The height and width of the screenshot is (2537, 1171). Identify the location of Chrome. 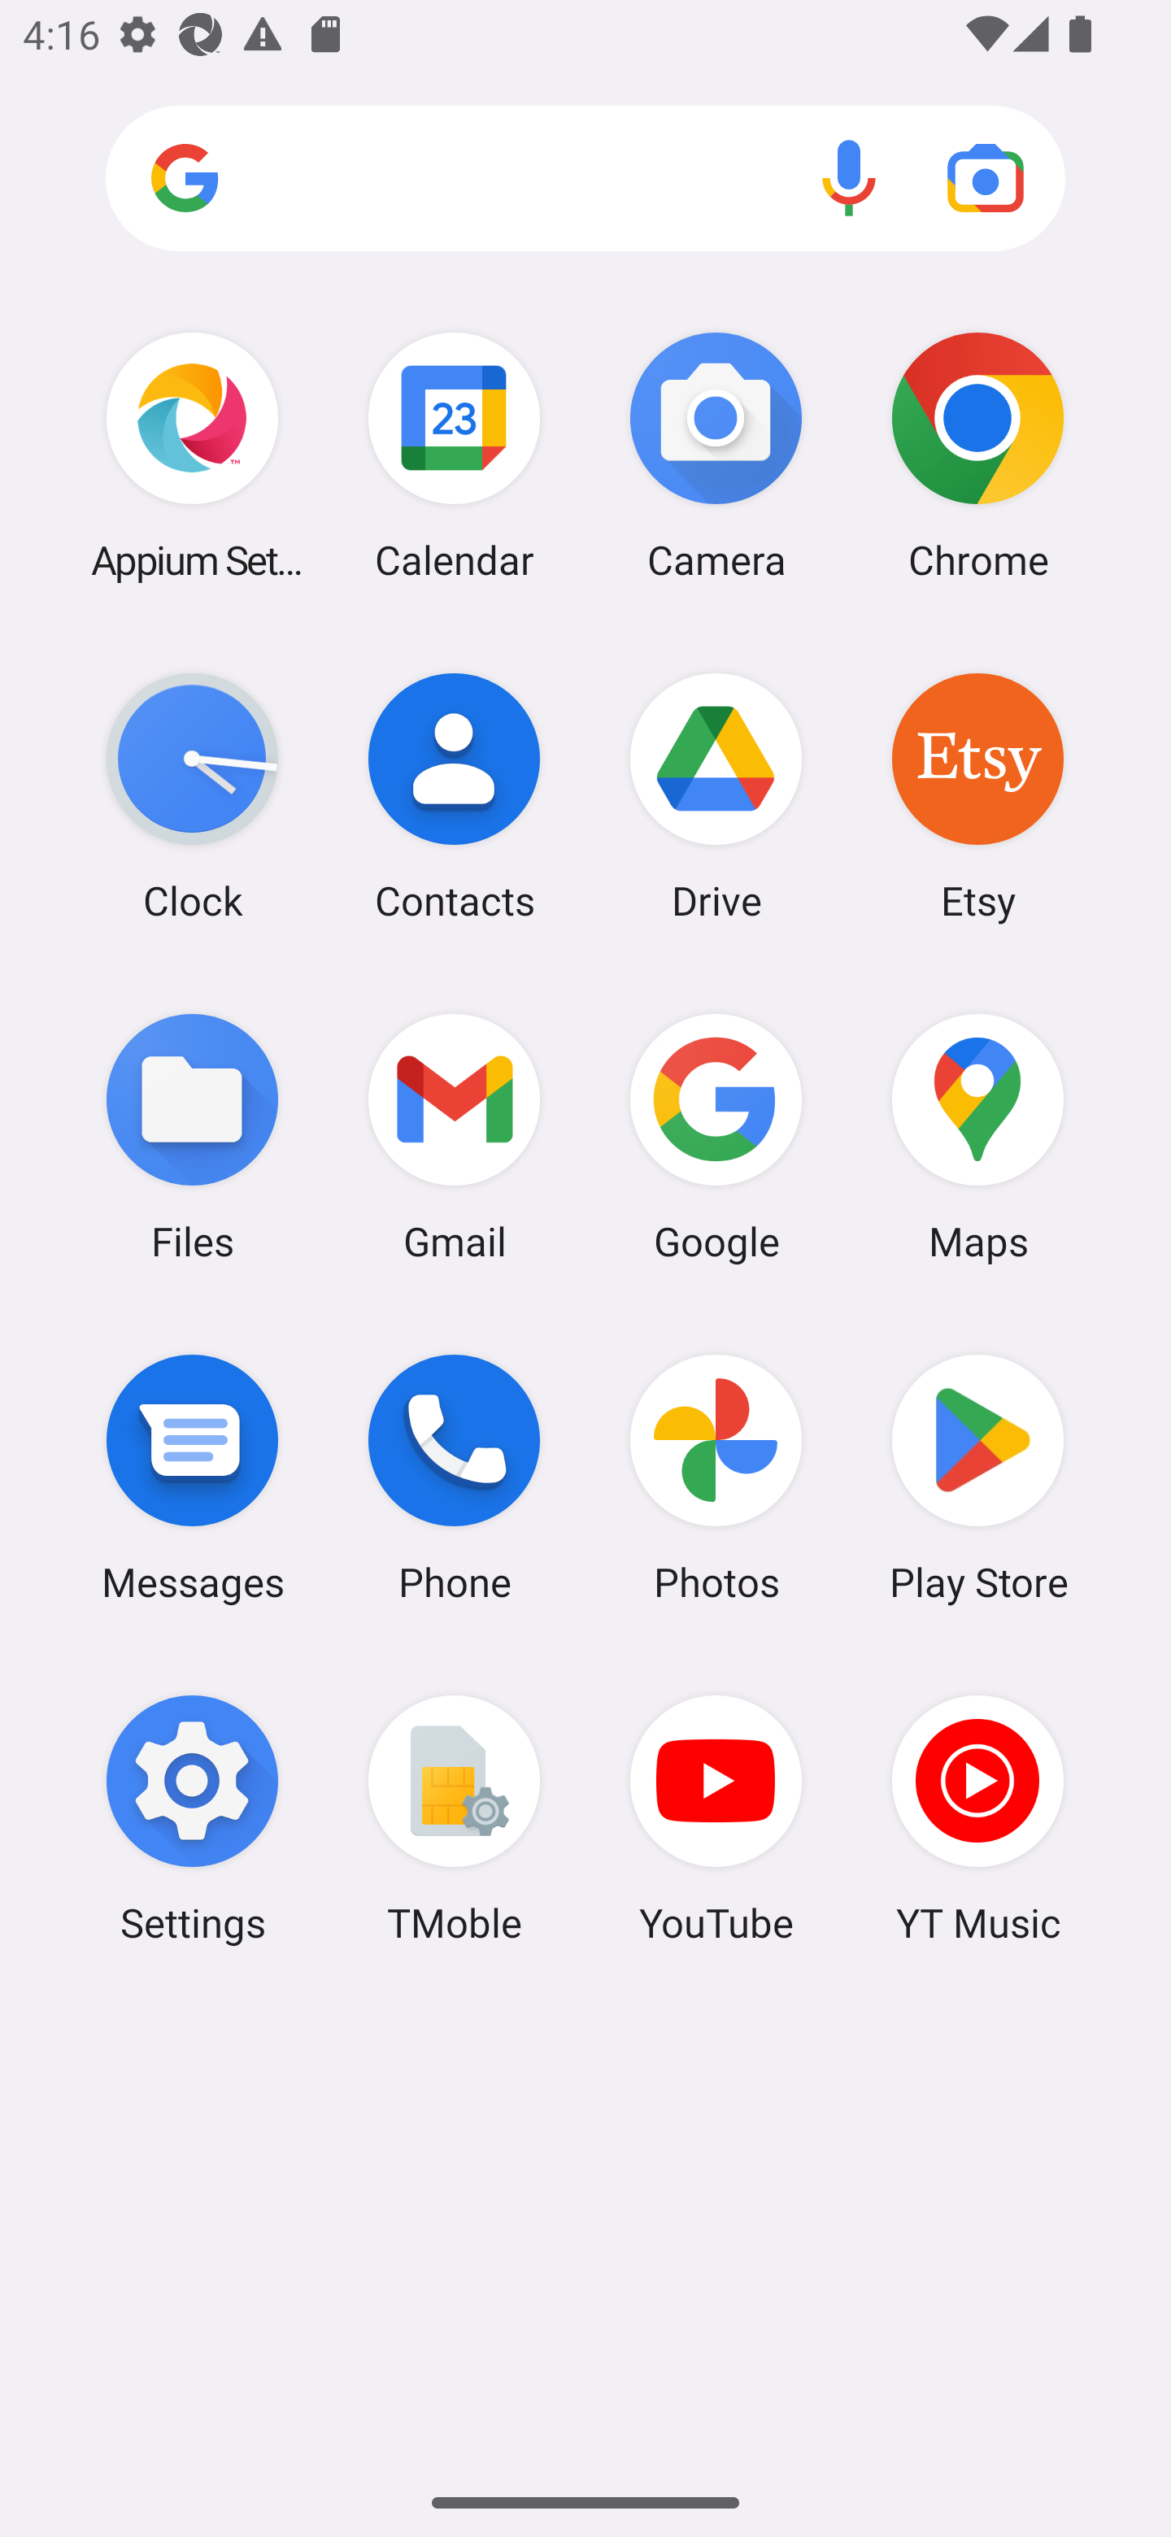
(977, 455).